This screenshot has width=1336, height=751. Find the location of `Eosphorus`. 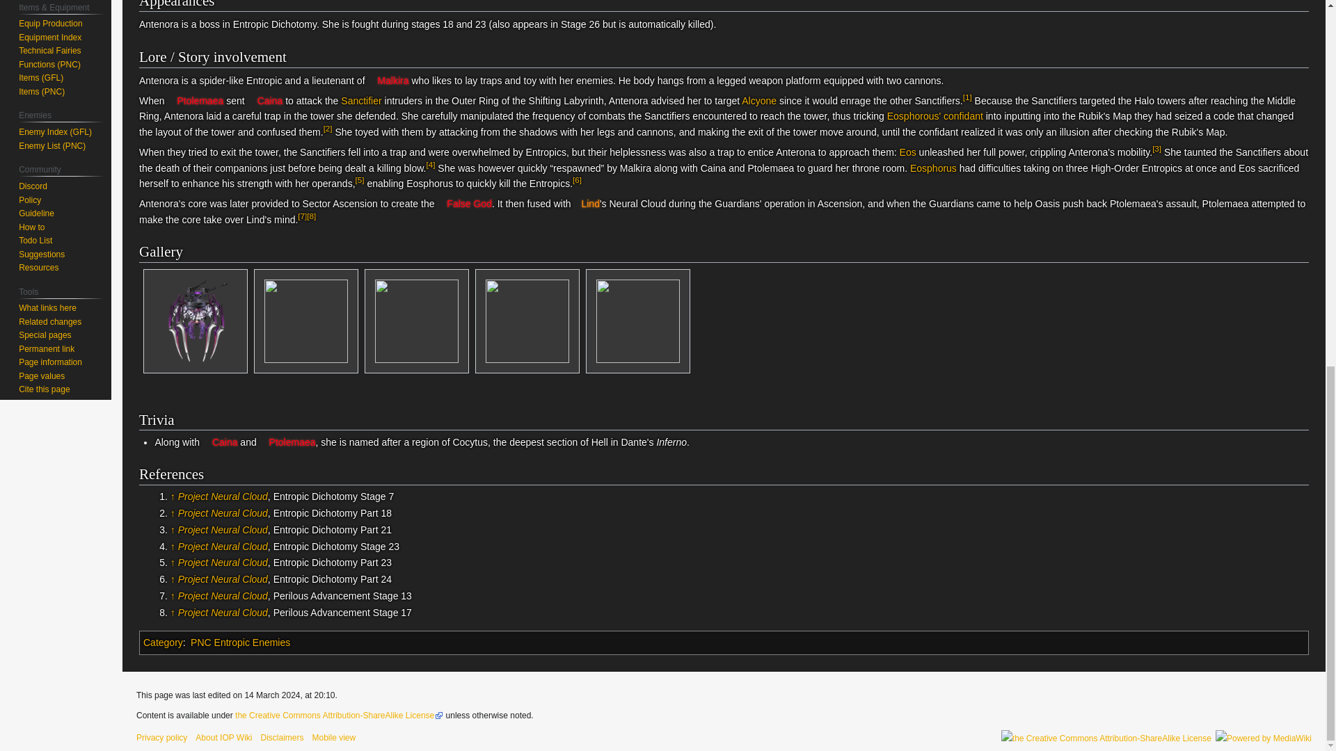

Eosphorus is located at coordinates (932, 168).